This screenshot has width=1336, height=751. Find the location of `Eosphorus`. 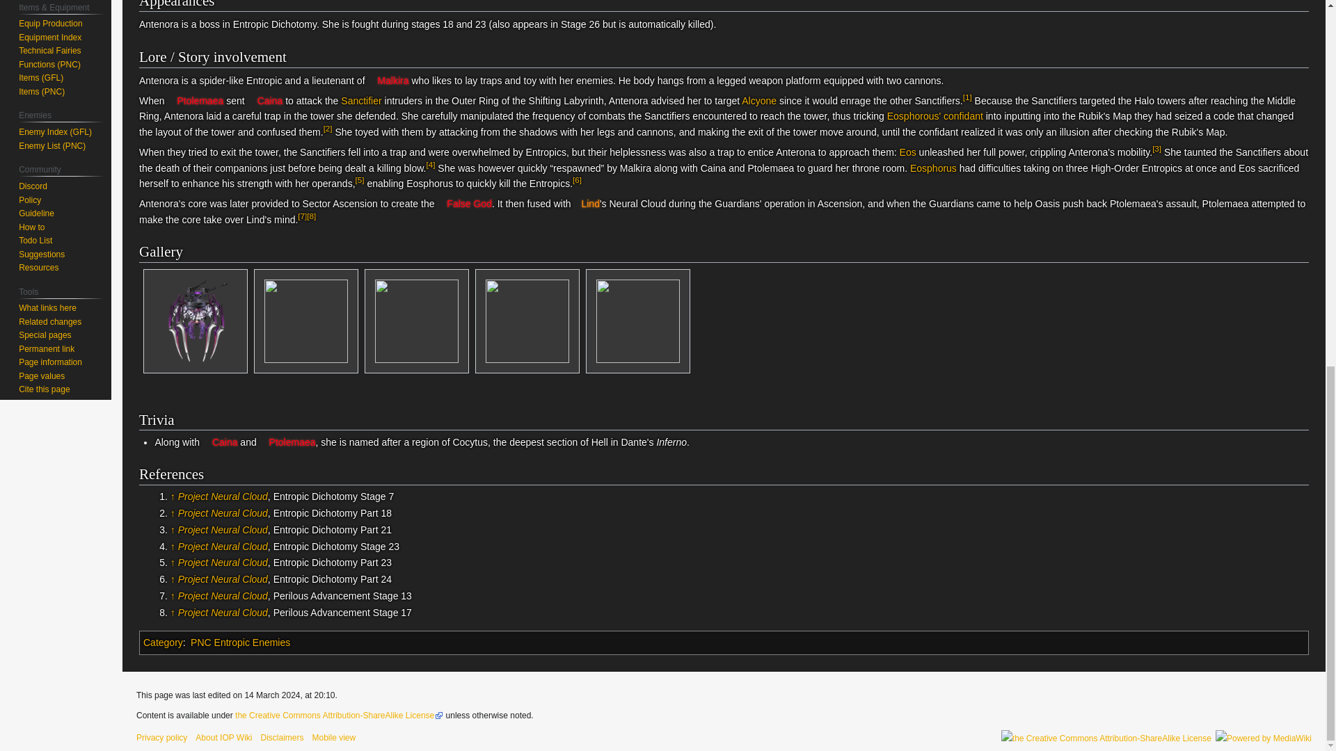

Eosphorus is located at coordinates (932, 168).